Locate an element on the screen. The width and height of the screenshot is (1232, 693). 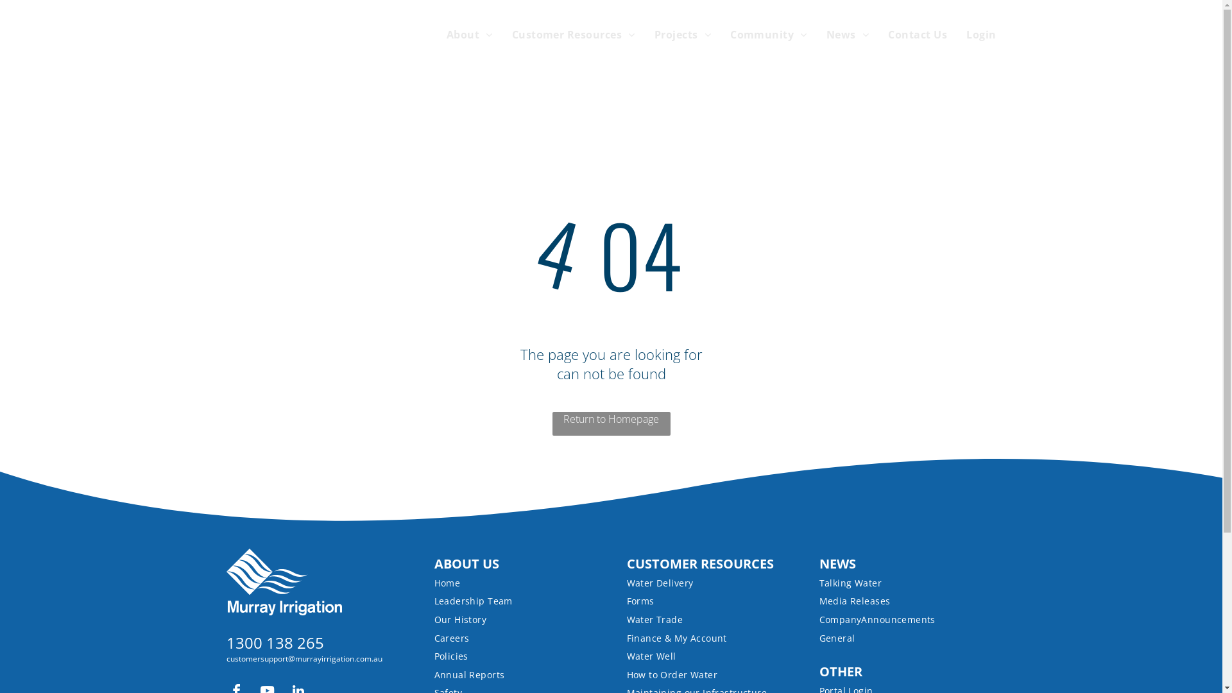
Home is located at coordinates (509, 583).